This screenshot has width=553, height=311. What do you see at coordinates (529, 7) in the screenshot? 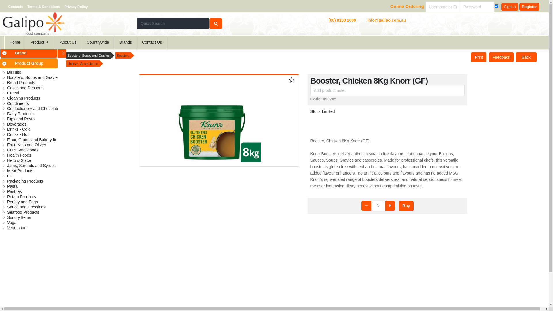
I see `Register` at bounding box center [529, 7].